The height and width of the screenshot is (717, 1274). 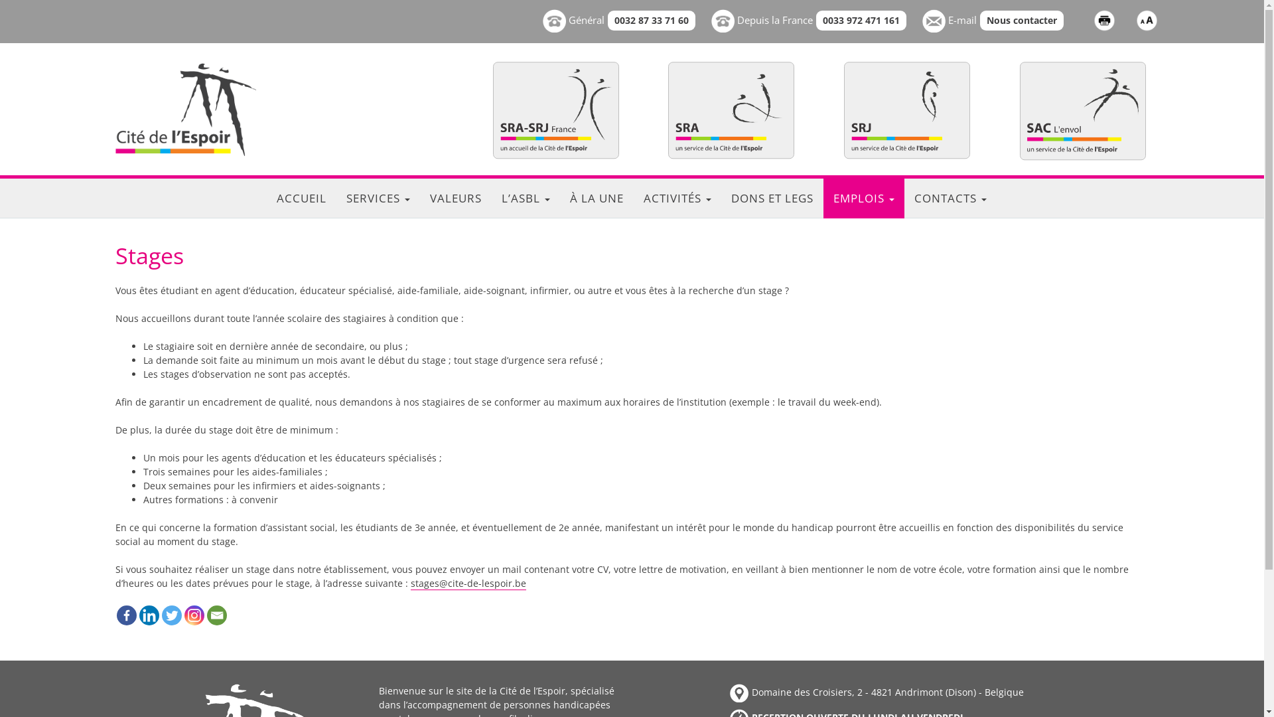 What do you see at coordinates (456, 199) in the screenshot?
I see `VALEURS` at bounding box center [456, 199].